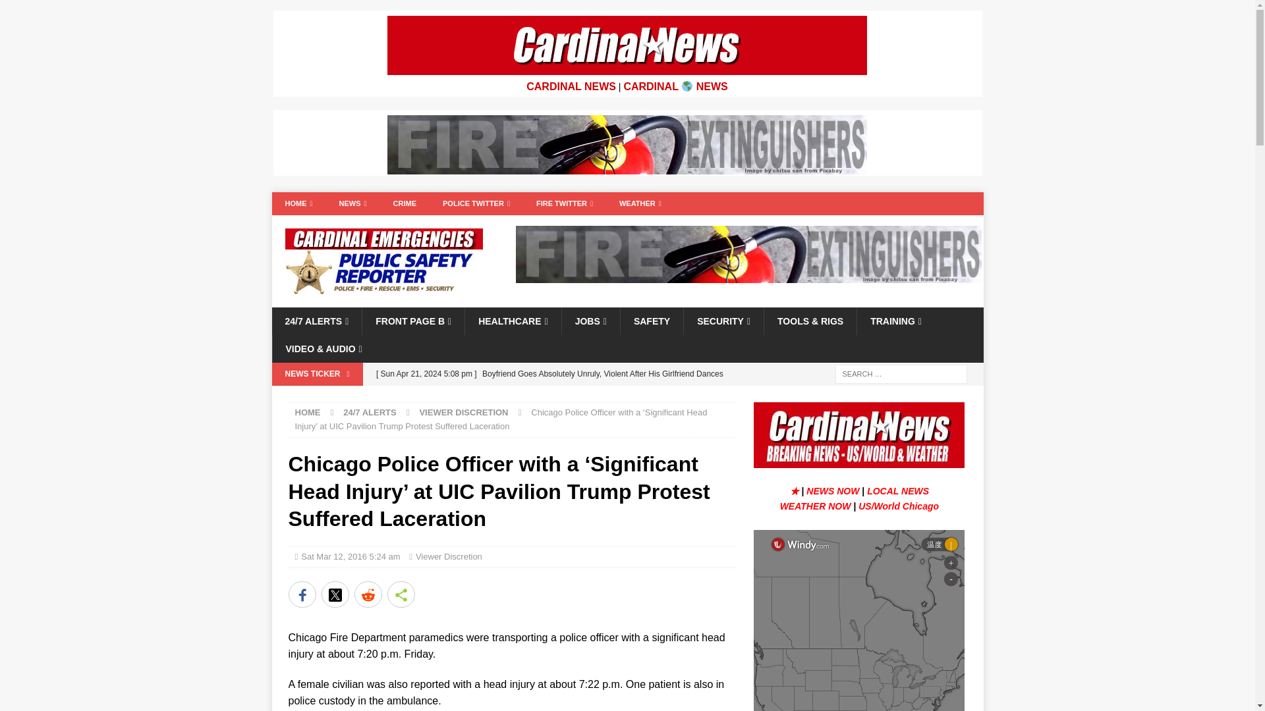  Describe the element at coordinates (298, 203) in the screenshot. I see `Police, Fire, Rescue, EMS, Security News` at that location.